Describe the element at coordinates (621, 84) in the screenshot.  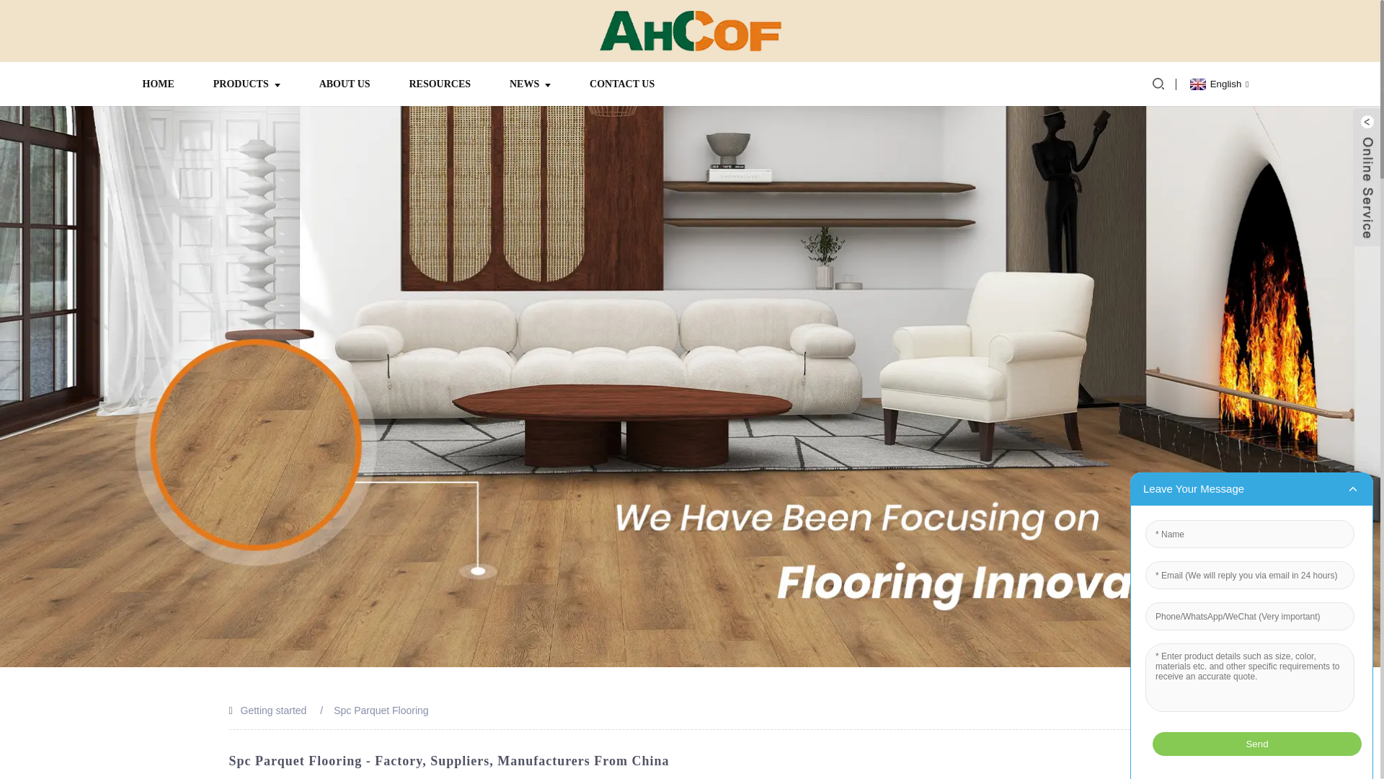
I see `CONTACT US` at that location.